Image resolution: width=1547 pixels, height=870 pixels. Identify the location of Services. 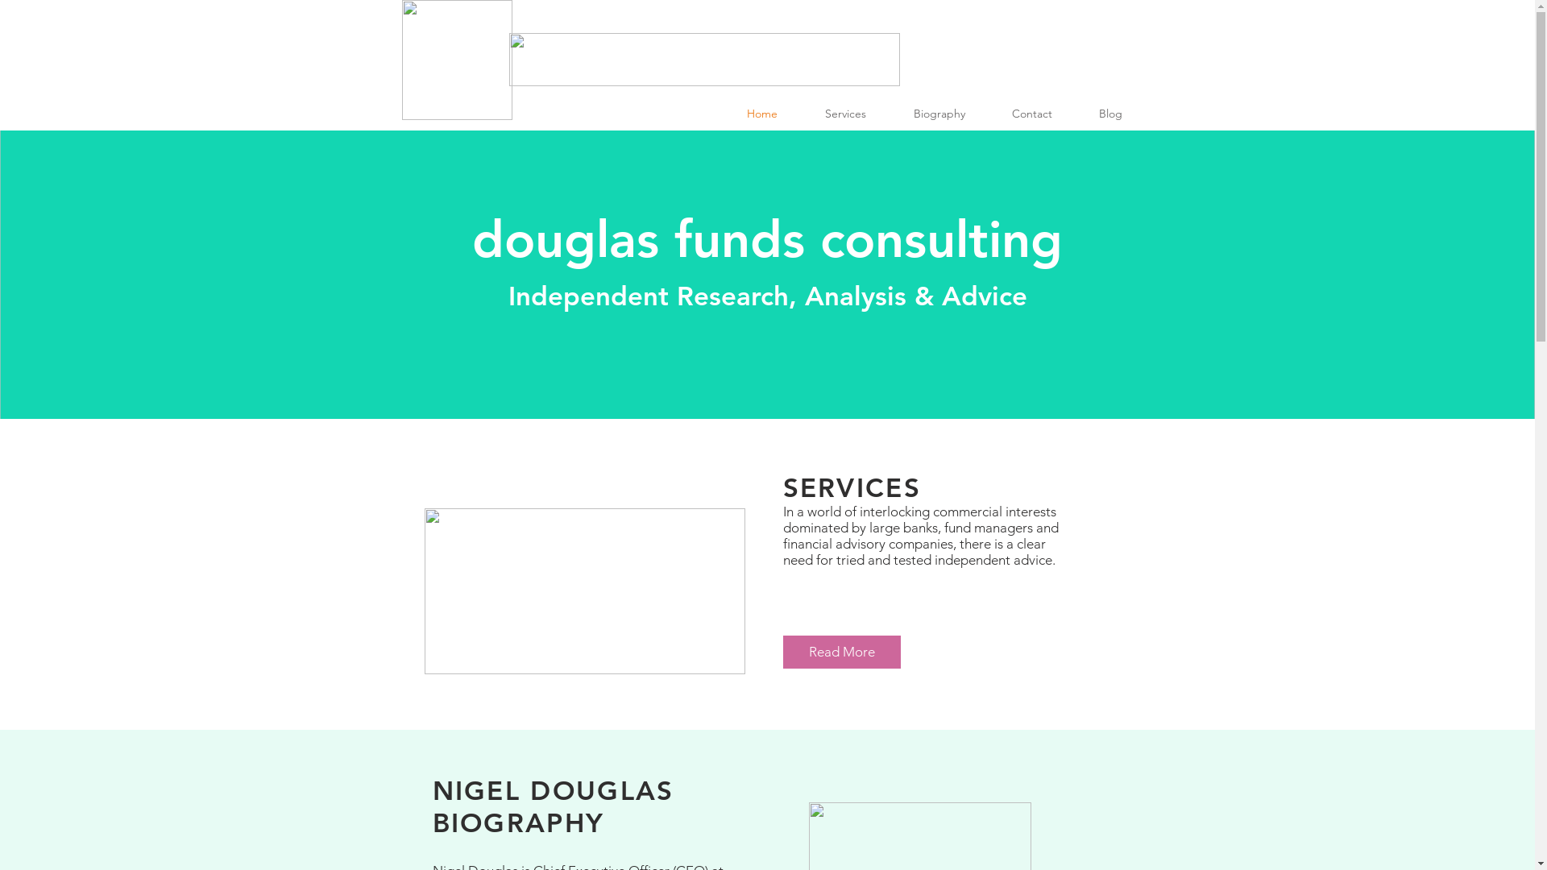
(856, 114).